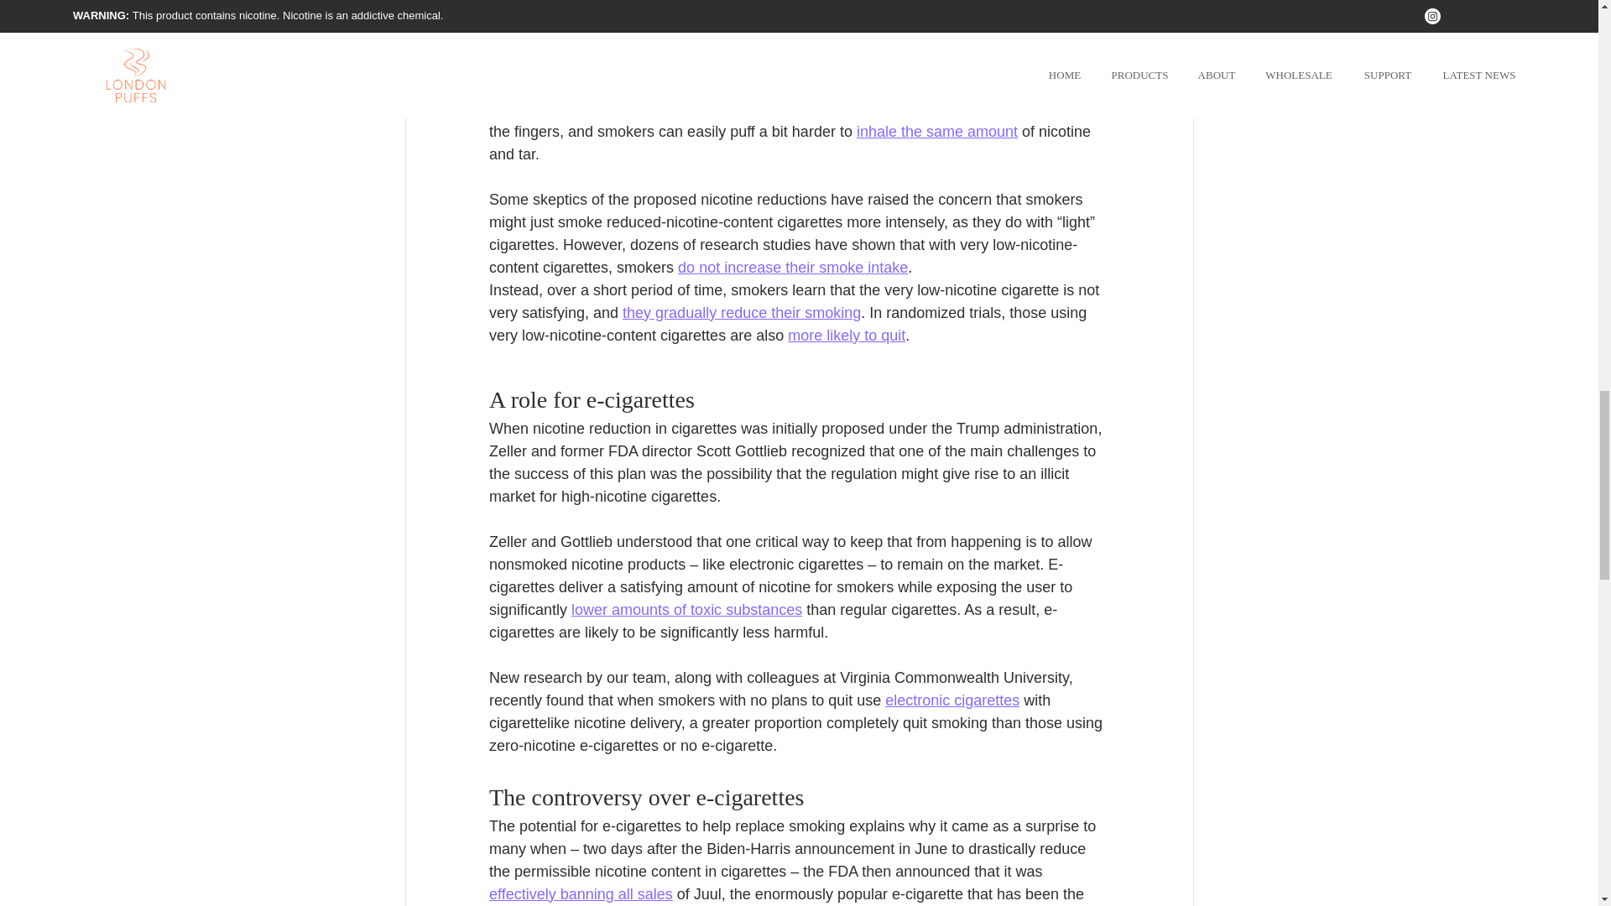 The width and height of the screenshot is (1611, 906). I want to click on less than 0.5 milligrams of nicotine, so click(770, 29).